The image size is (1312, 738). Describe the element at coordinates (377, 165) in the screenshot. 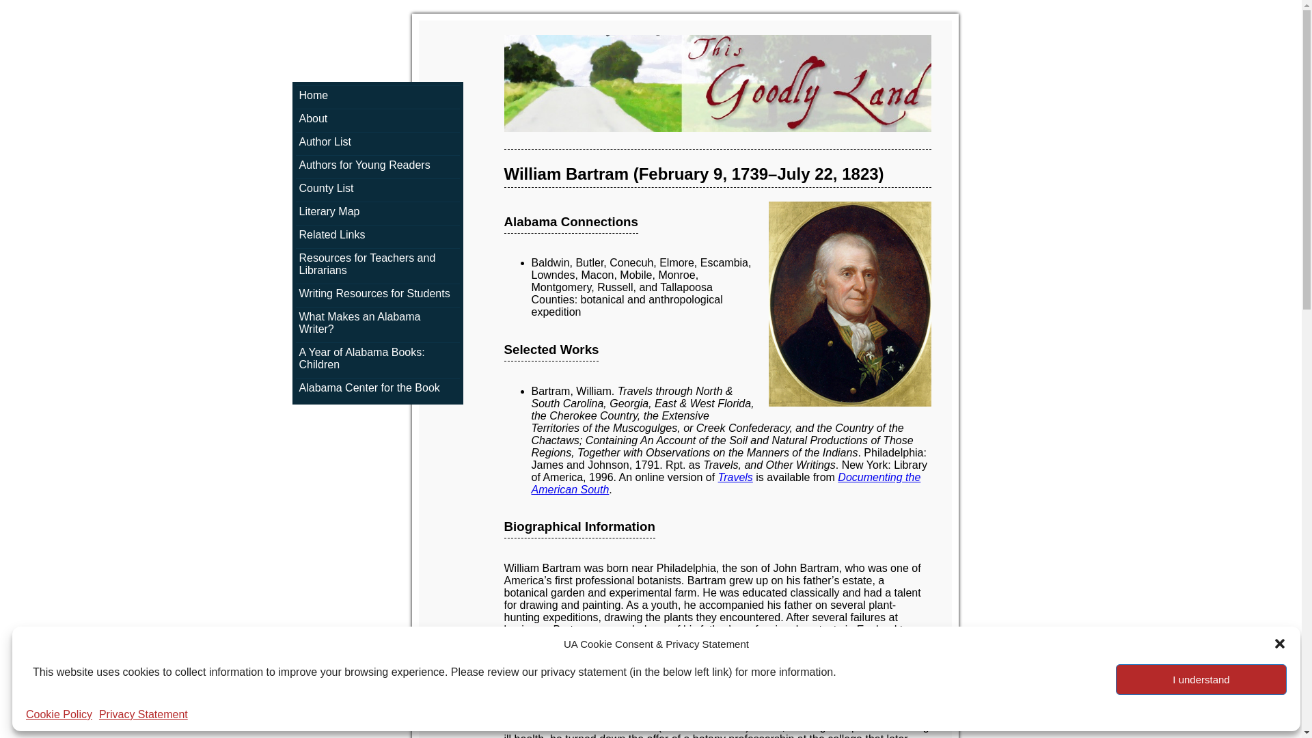

I see `Authors for Young Readers` at that location.